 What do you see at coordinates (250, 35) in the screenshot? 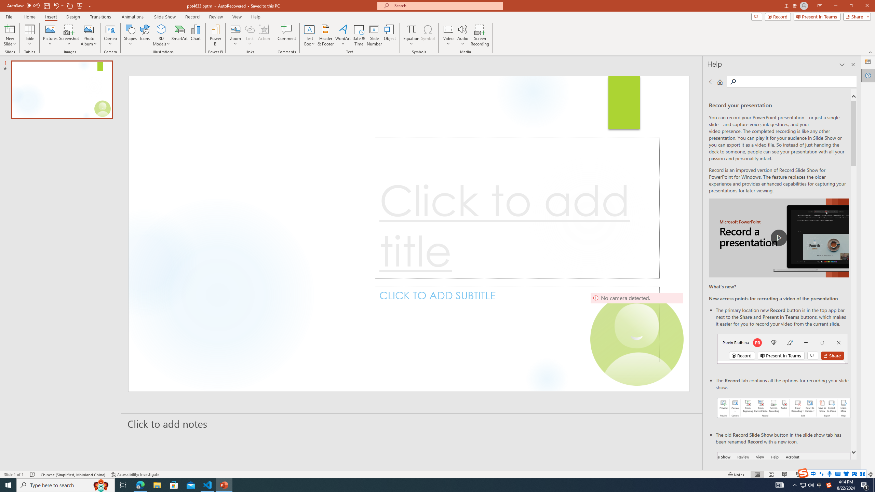
I see `Link` at bounding box center [250, 35].